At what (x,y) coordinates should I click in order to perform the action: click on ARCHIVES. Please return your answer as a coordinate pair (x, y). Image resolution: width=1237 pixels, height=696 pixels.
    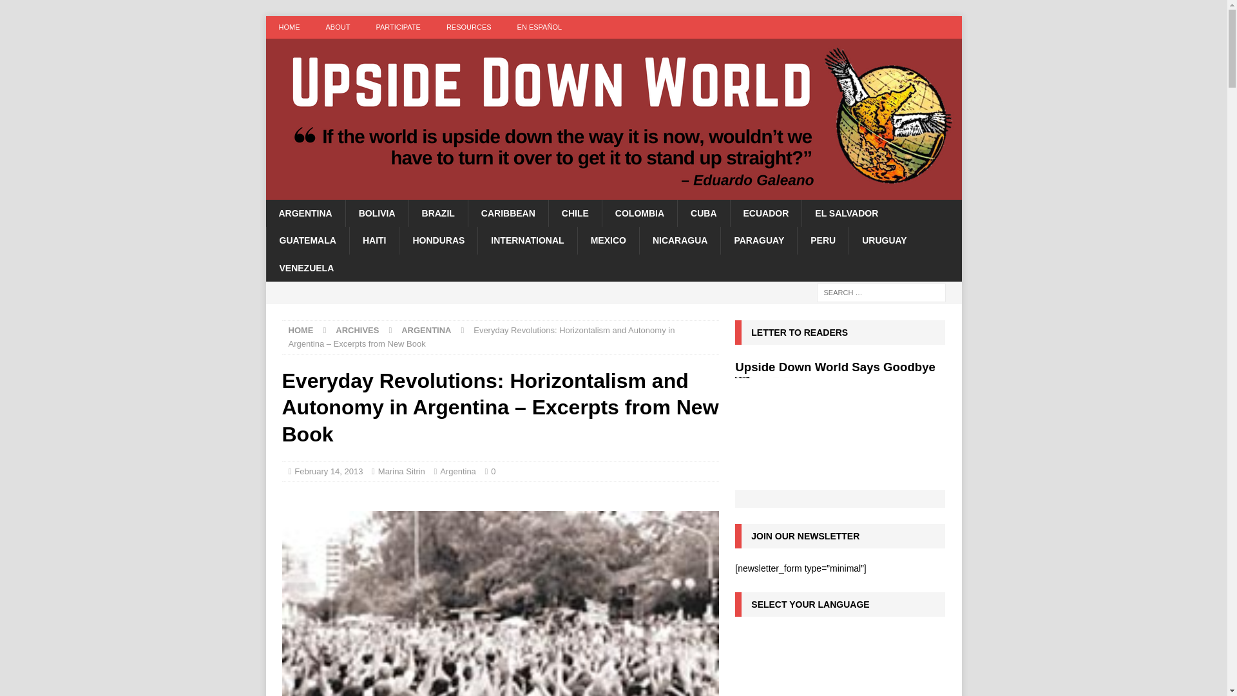
    Looking at the image, I should click on (357, 330).